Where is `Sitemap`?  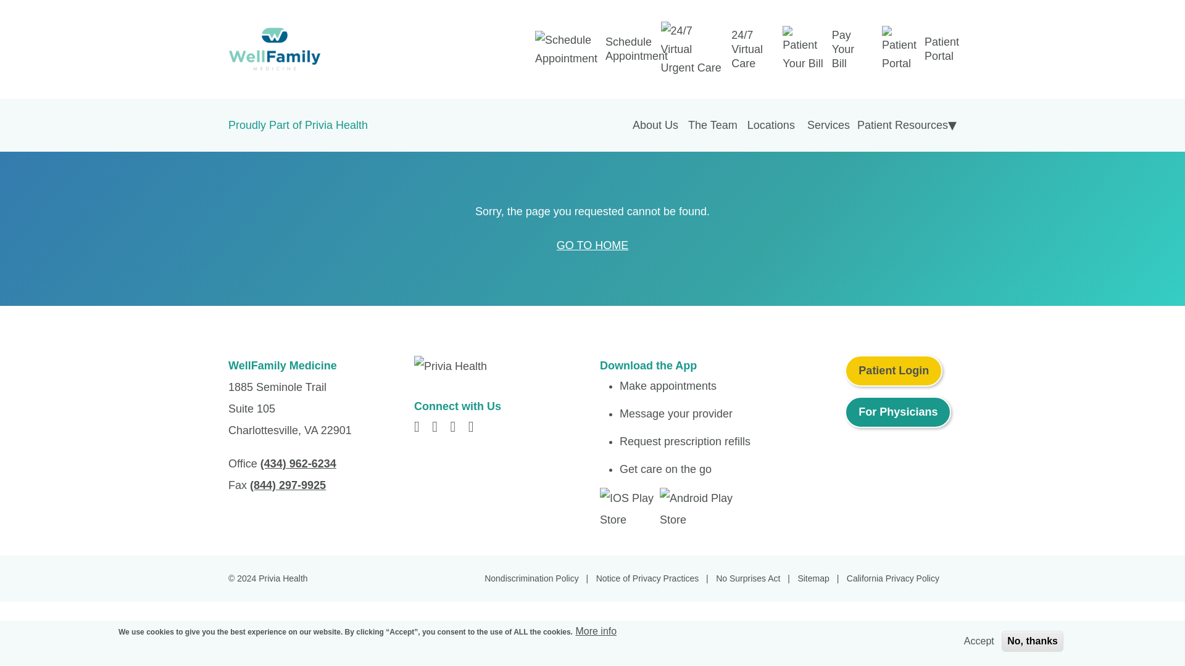 Sitemap is located at coordinates (821, 578).